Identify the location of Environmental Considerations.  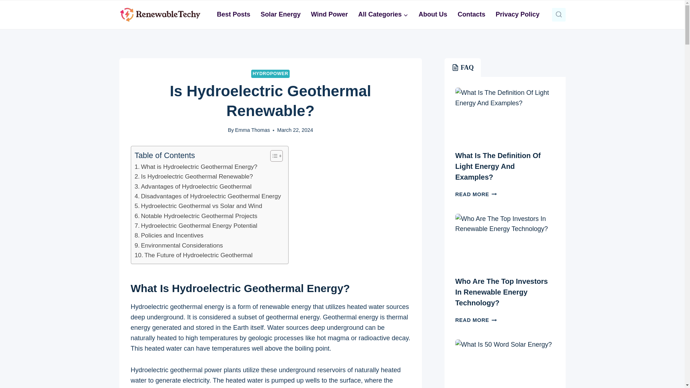
(179, 245).